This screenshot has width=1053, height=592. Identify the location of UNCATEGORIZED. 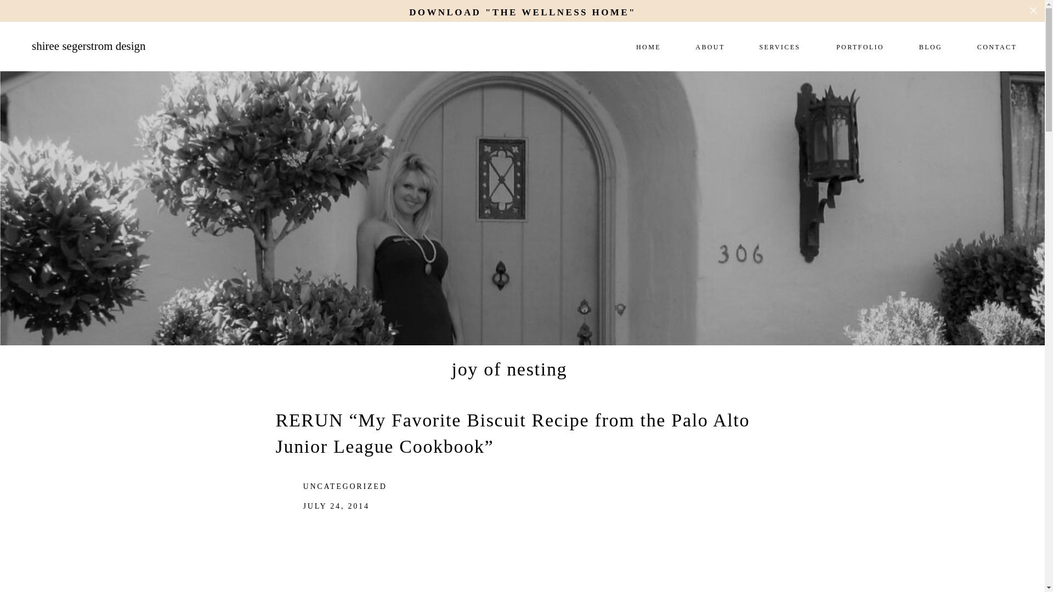
(344, 487).